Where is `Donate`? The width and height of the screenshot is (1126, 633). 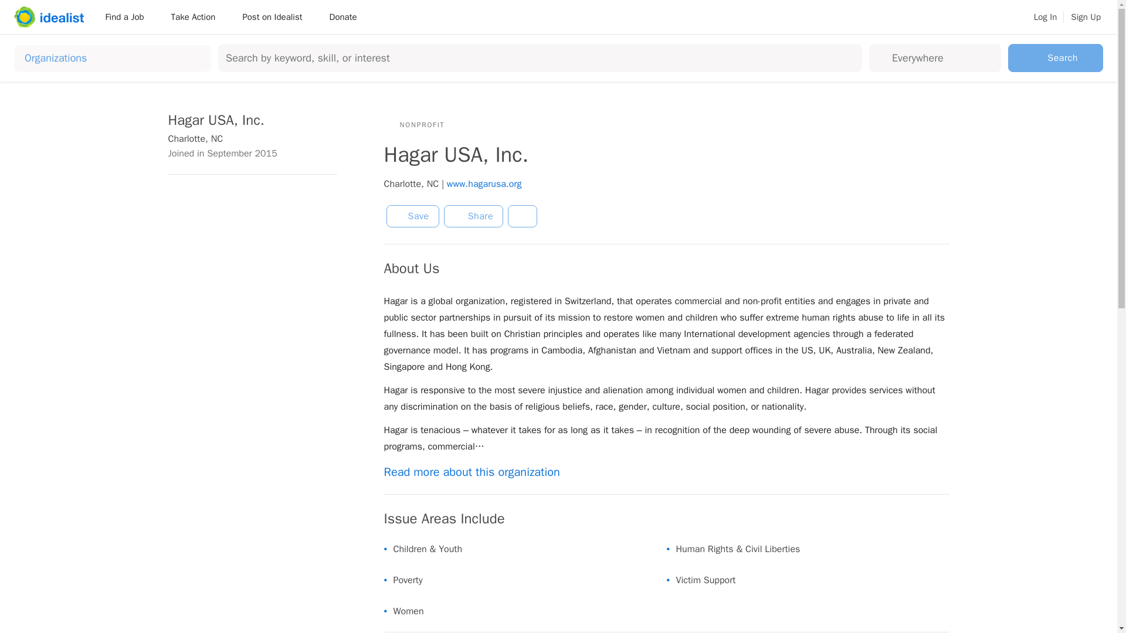 Donate is located at coordinates (342, 16).